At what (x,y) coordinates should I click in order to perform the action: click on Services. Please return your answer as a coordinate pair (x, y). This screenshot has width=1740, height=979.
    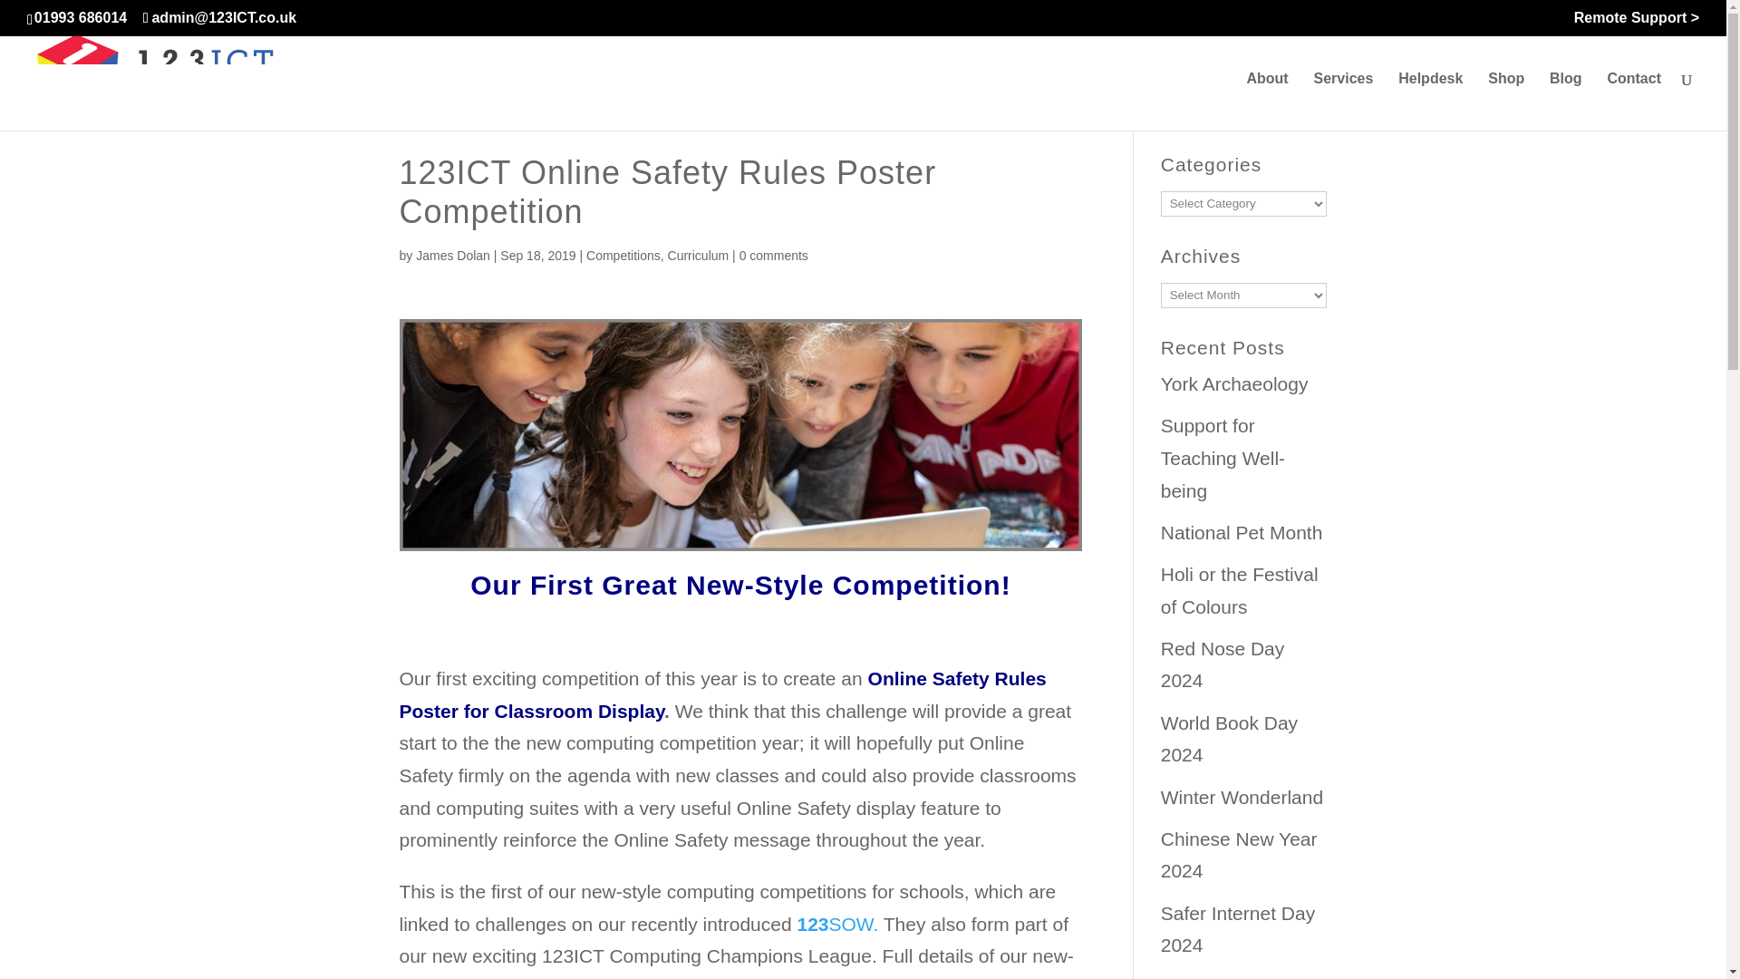
    Looking at the image, I should click on (1343, 101).